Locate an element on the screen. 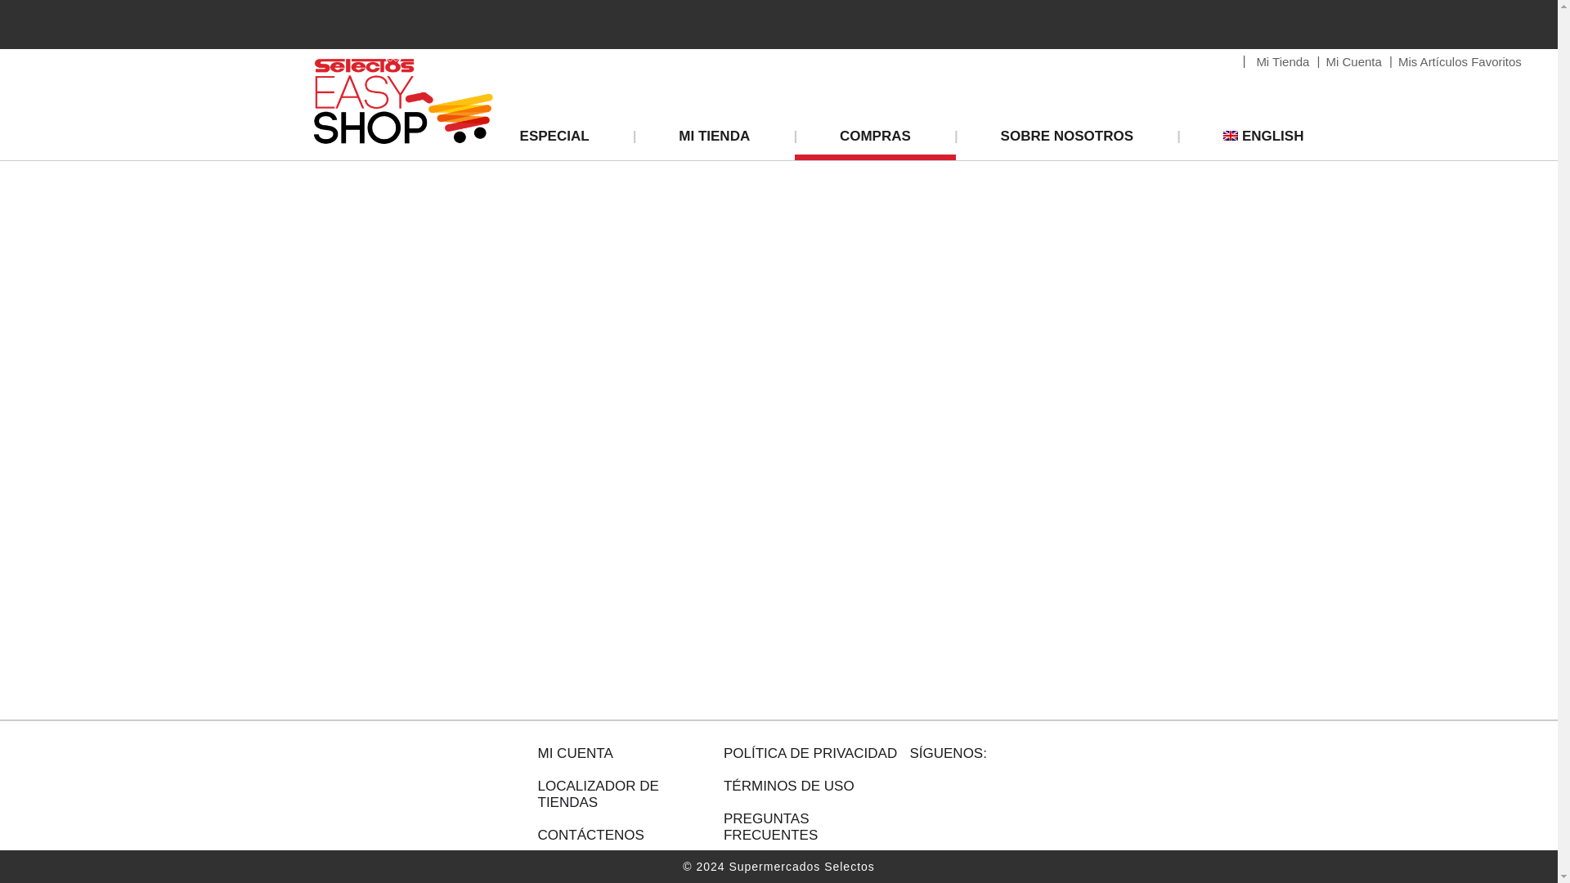 Image resolution: width=1570 pixels, height=883 pixels. Mi Tienda is located at coordinates (1282, 61).